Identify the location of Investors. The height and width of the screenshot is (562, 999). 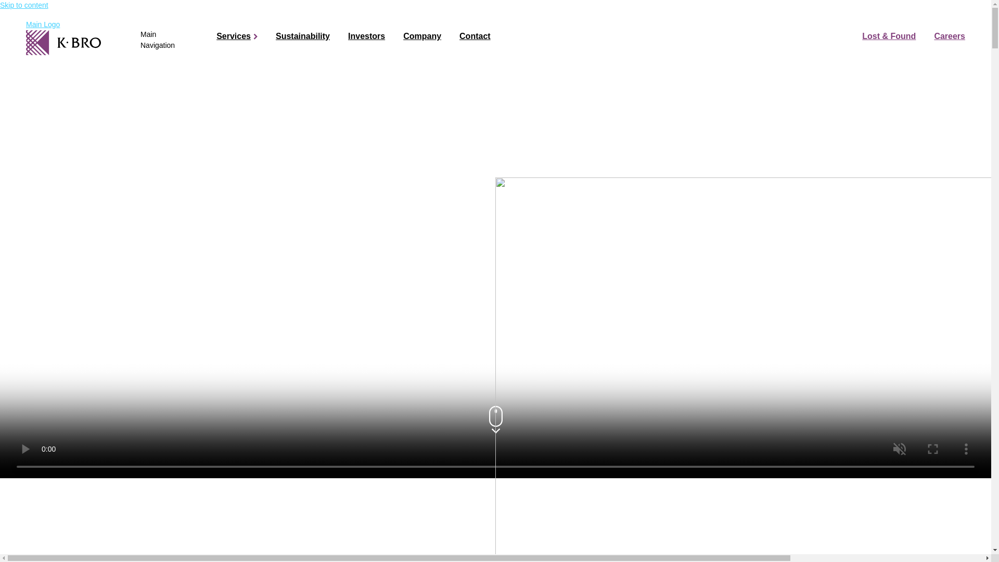
(366, 36).